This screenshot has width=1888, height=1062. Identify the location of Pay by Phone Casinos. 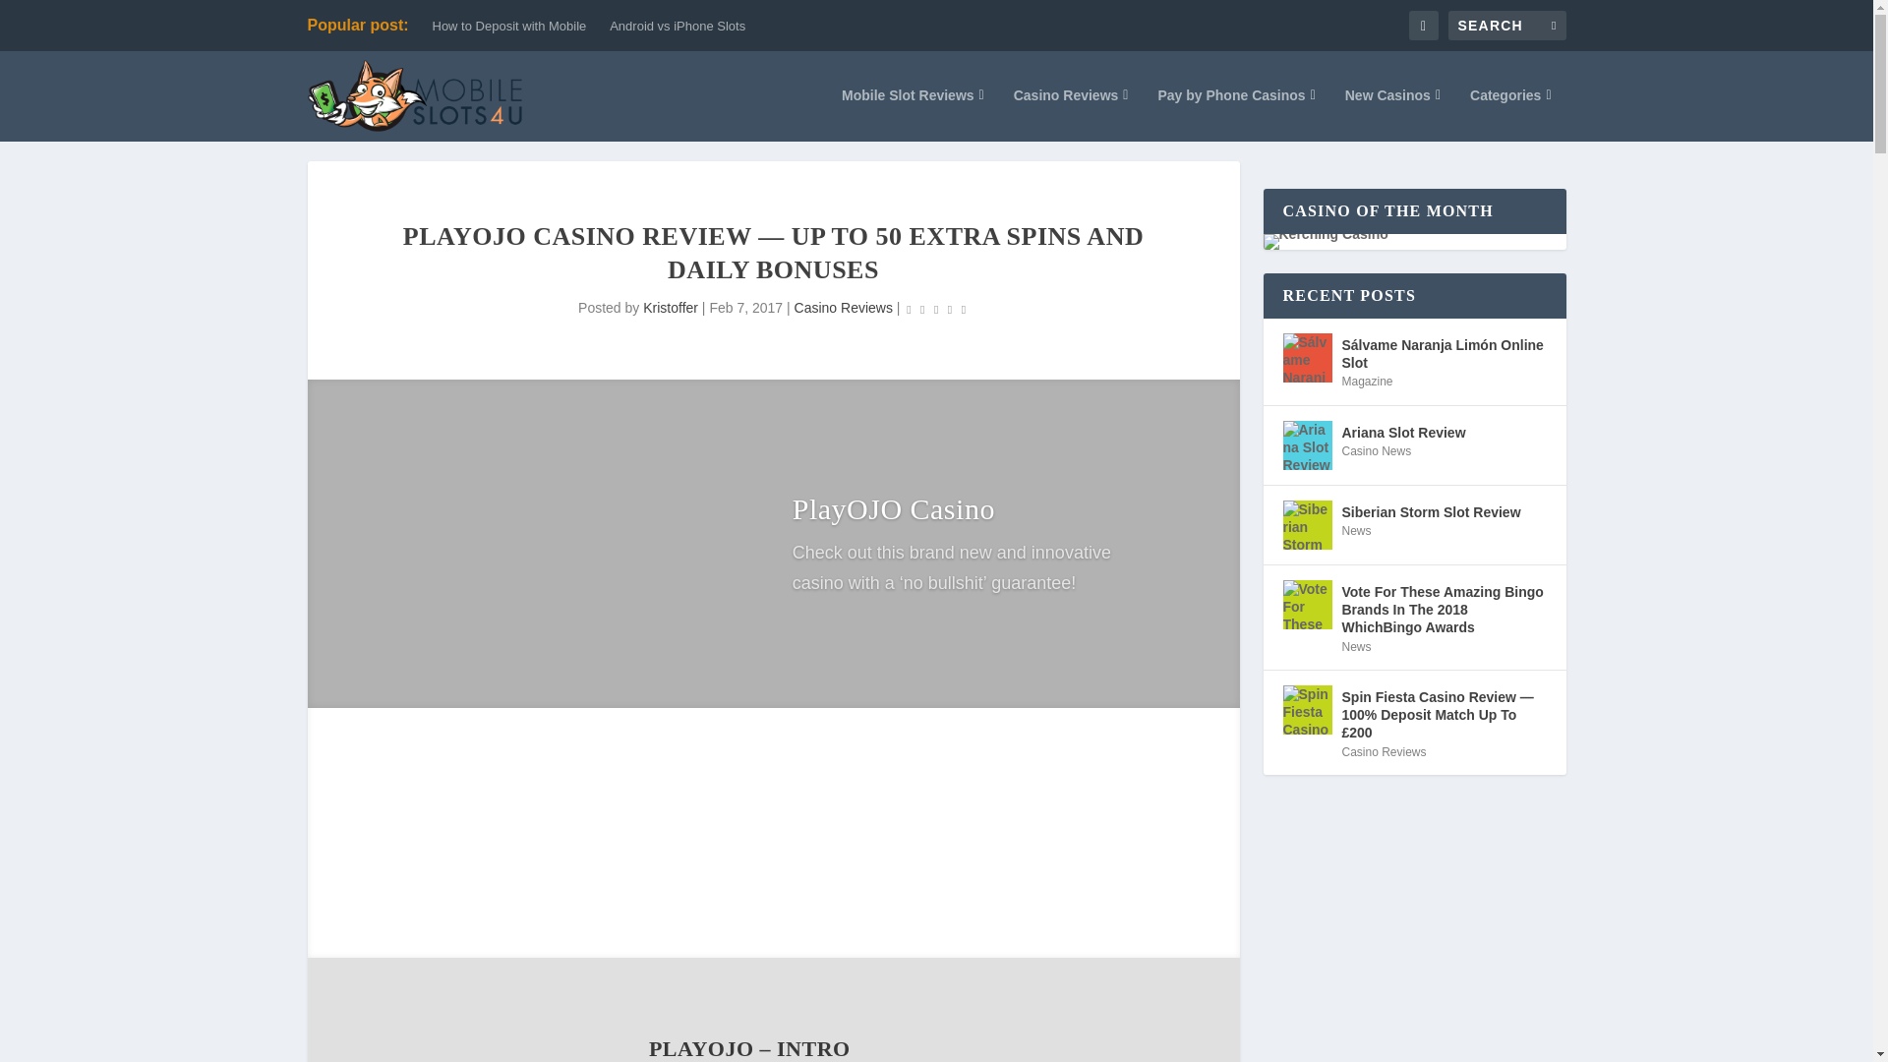
(1235, 114).